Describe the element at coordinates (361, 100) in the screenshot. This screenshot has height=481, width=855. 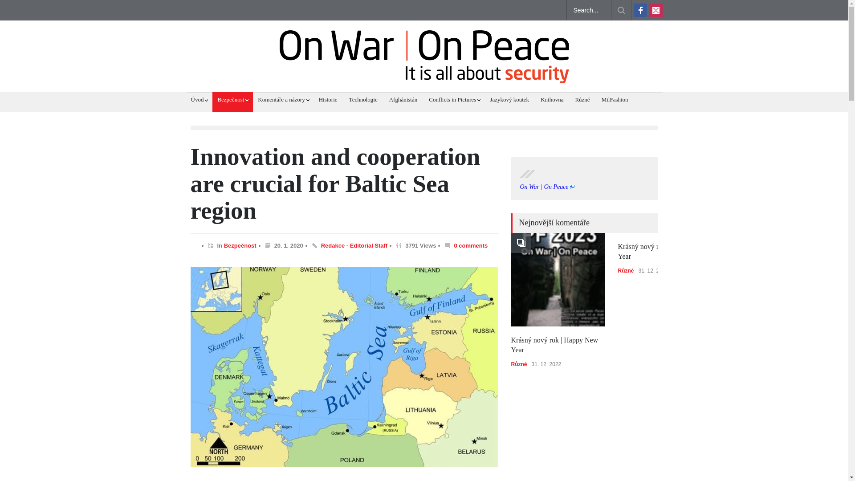
I see `Technologie` at that location.